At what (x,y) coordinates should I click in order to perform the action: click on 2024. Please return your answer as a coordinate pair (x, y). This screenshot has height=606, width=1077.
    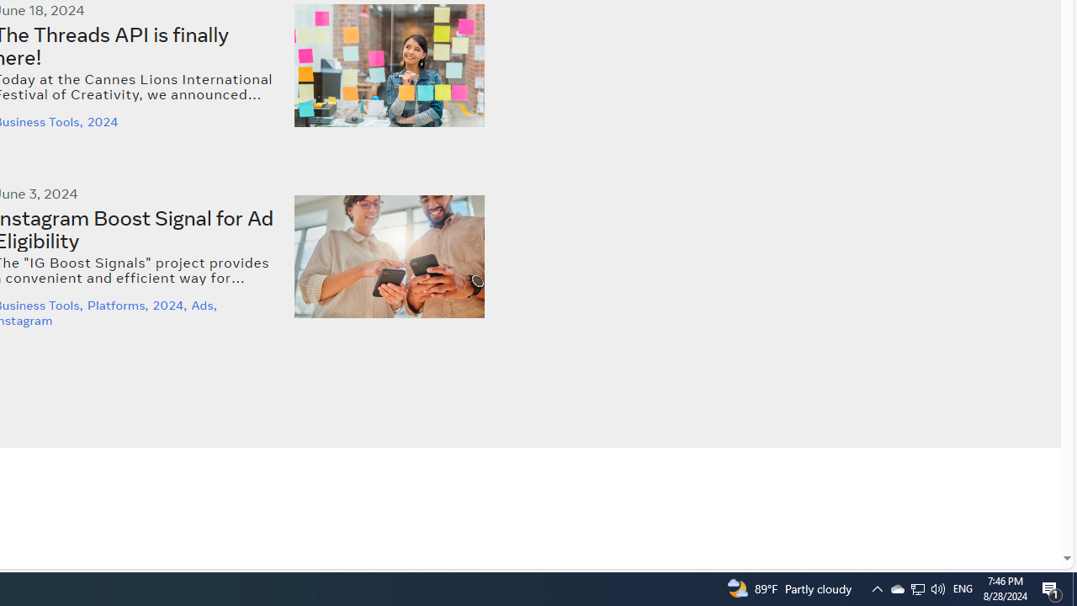
    Looking at the image, I should click on (104, 122).